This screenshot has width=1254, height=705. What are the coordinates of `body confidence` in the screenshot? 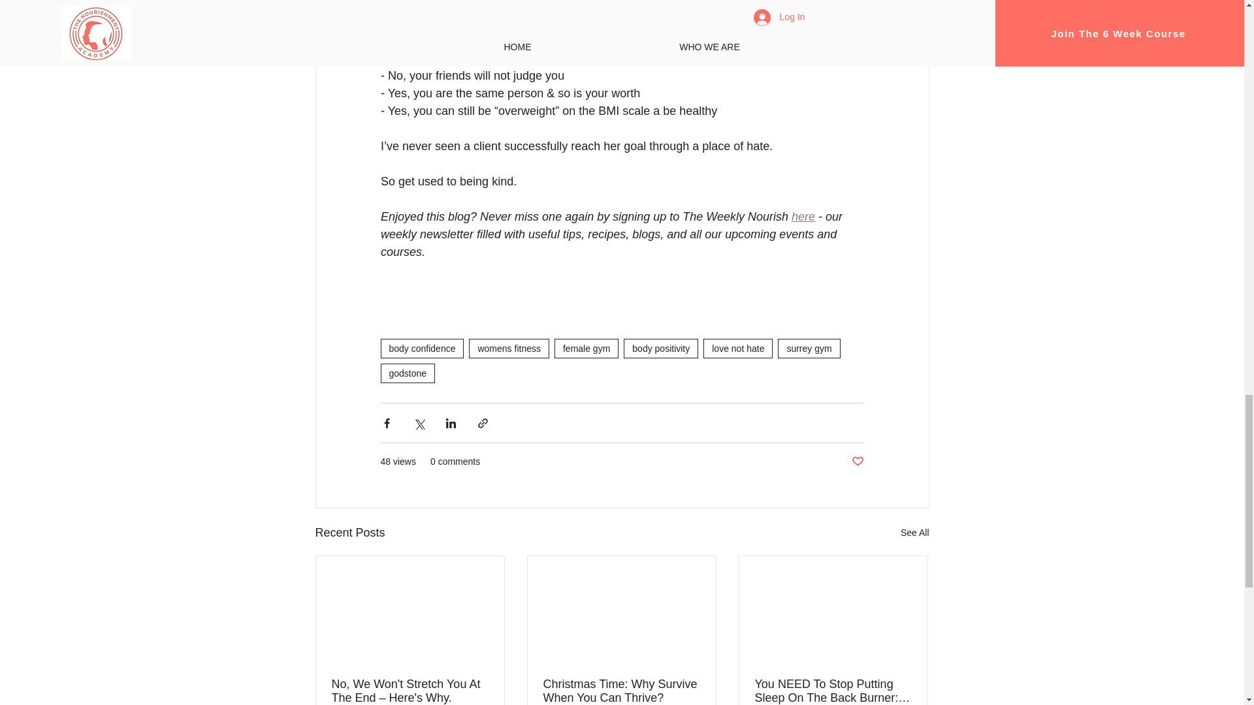 It's located at (422, 349).